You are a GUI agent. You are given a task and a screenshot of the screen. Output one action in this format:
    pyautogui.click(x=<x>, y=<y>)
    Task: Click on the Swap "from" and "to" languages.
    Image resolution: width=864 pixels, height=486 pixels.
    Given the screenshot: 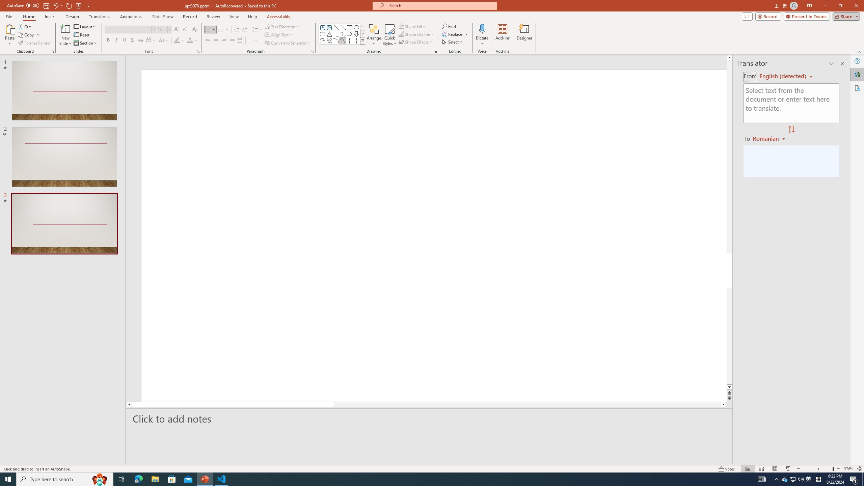 What is the action you would take?
    pyautogui.click(x=791, y=130)
    